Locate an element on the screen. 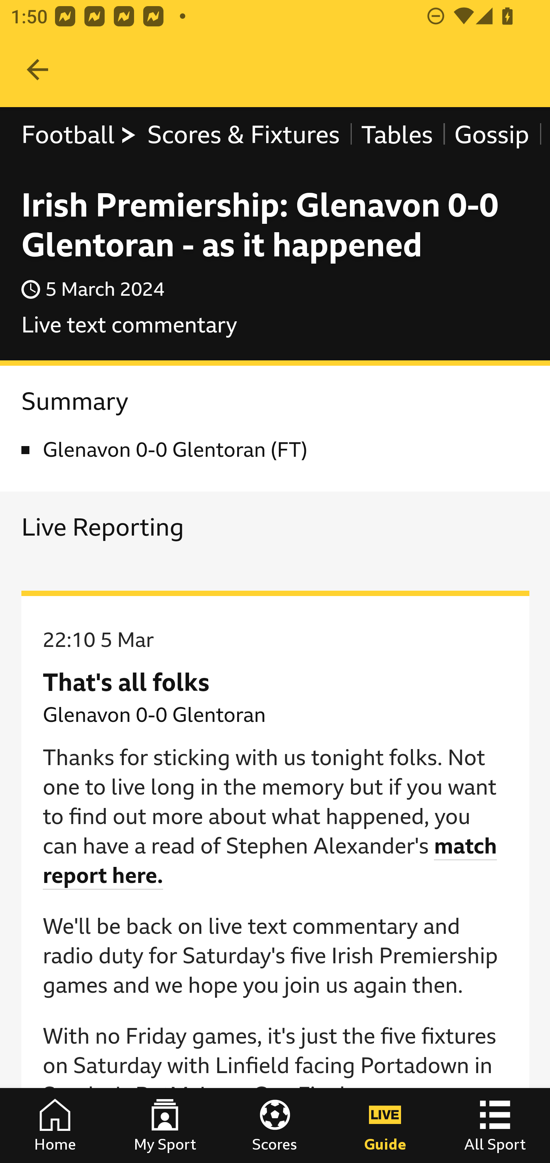 The width and height of the screenshot is (550, 1163). Home is located at coordinates (55, 1126).